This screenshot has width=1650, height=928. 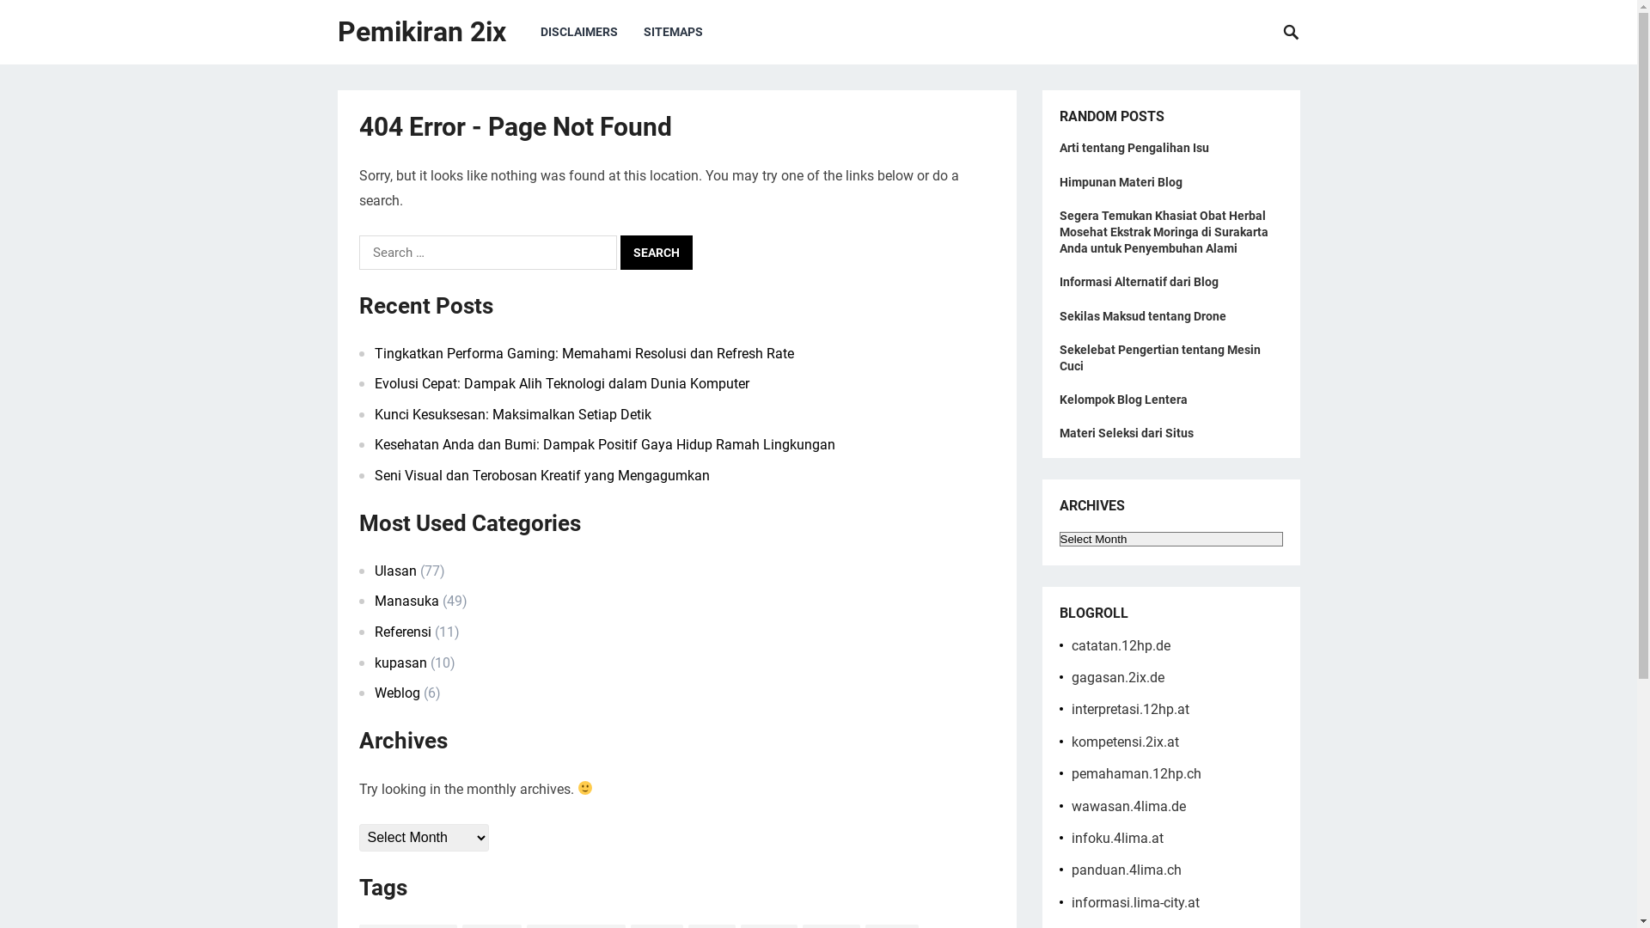 What do you see at coordinates (1117, 839) in the screenshot?
I see `infoku.4lima.at` at bounding box center [1117, 839].